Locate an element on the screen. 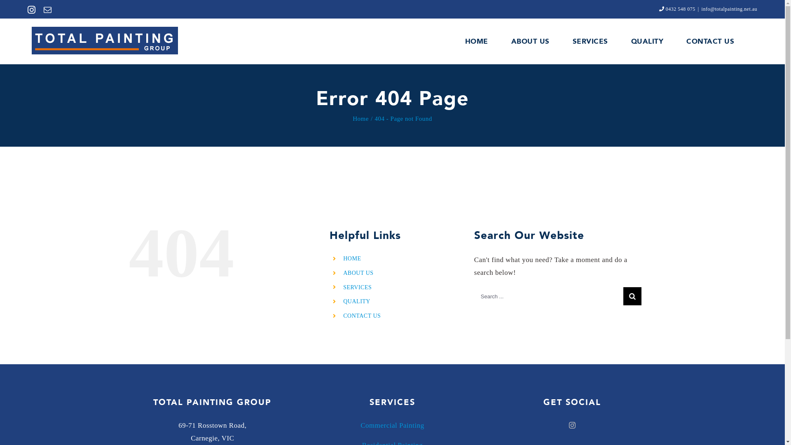 The height and width of the screenshot is (445, 791). ABOUT US is located at coordinates (531, 41).